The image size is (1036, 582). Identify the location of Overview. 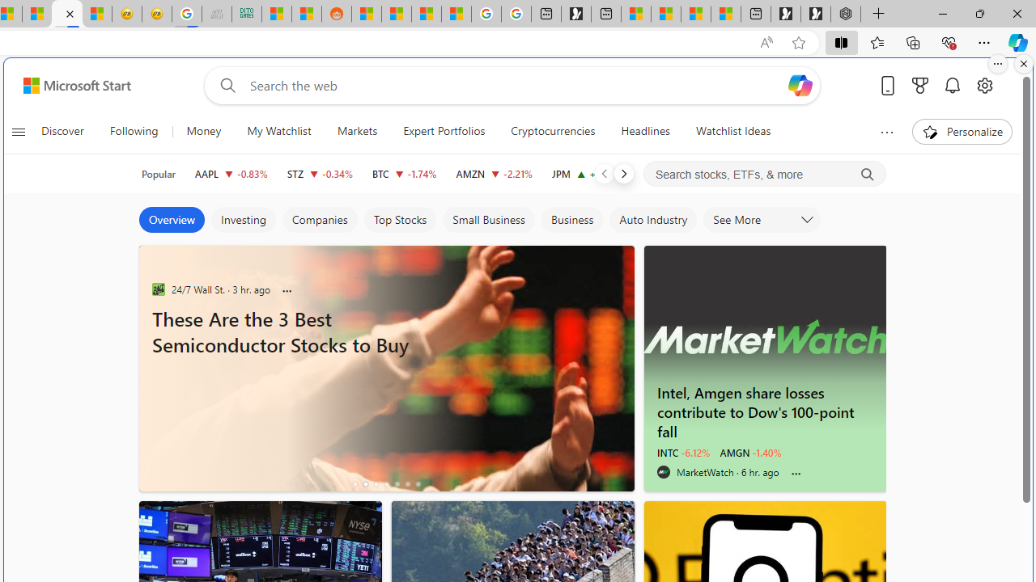
(172, 220).